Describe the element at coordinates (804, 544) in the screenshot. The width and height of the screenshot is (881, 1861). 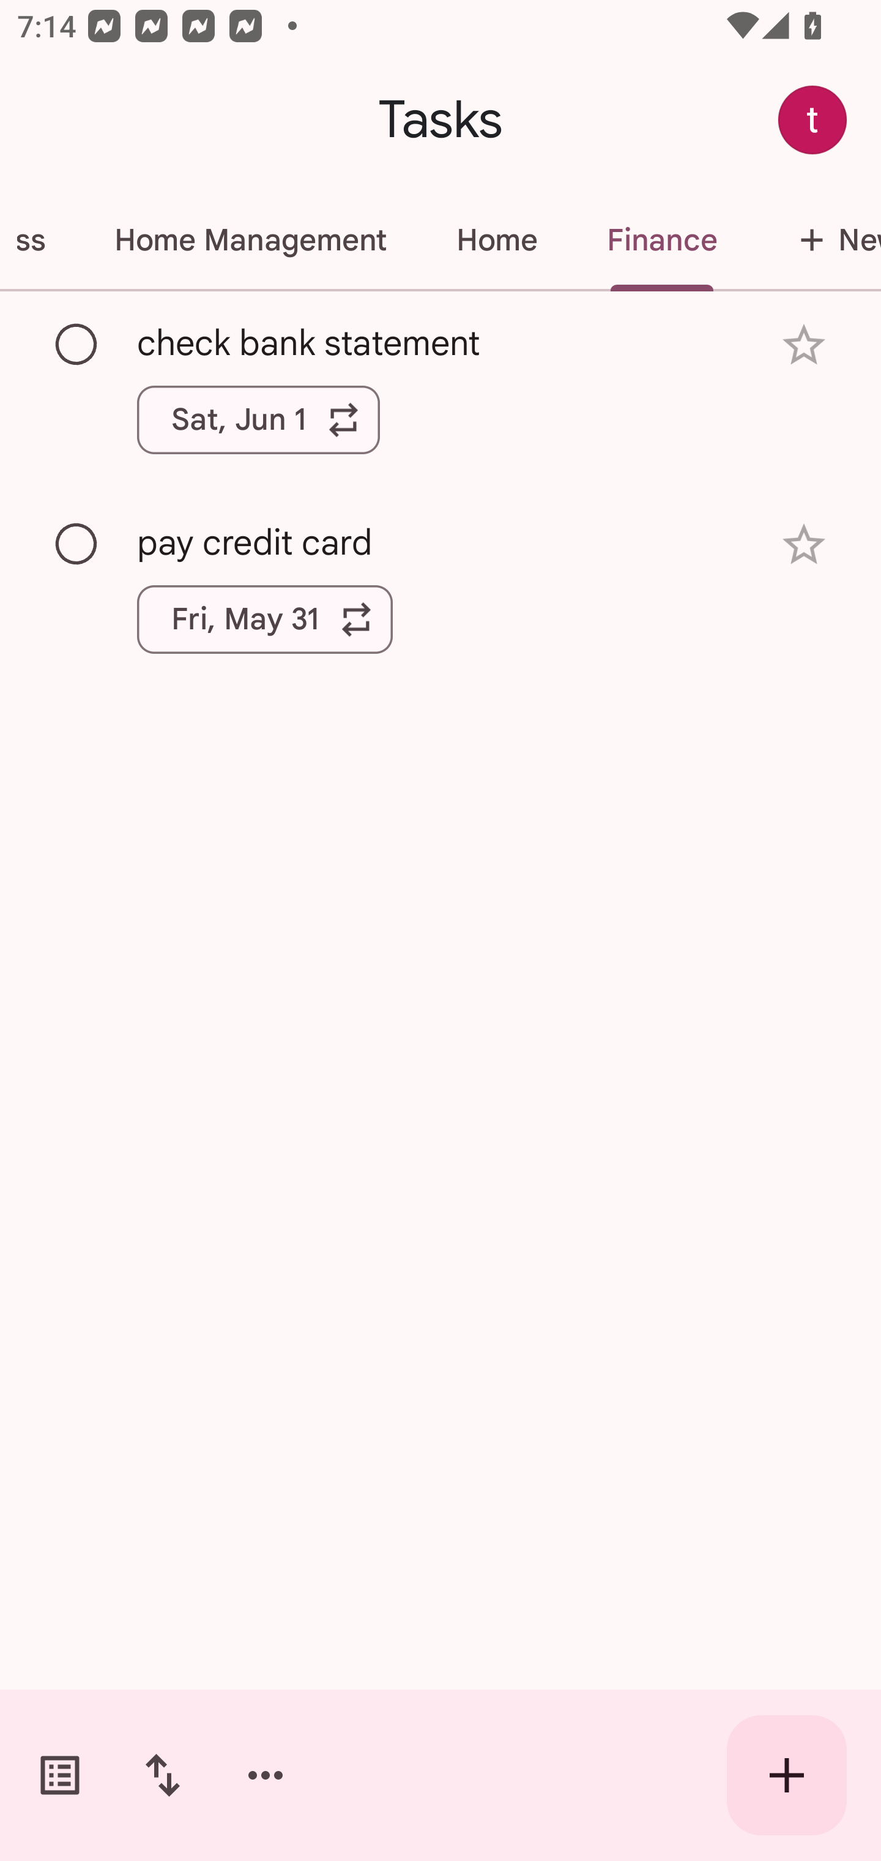
I see `Add star` at that location.